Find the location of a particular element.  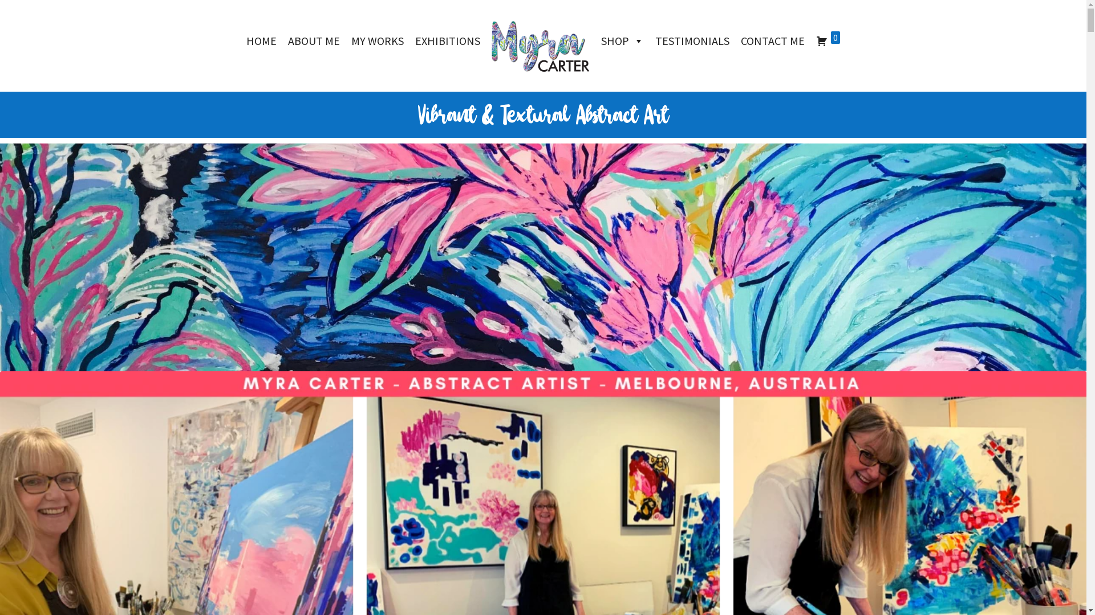

0 is located at coordinates (828, 41).